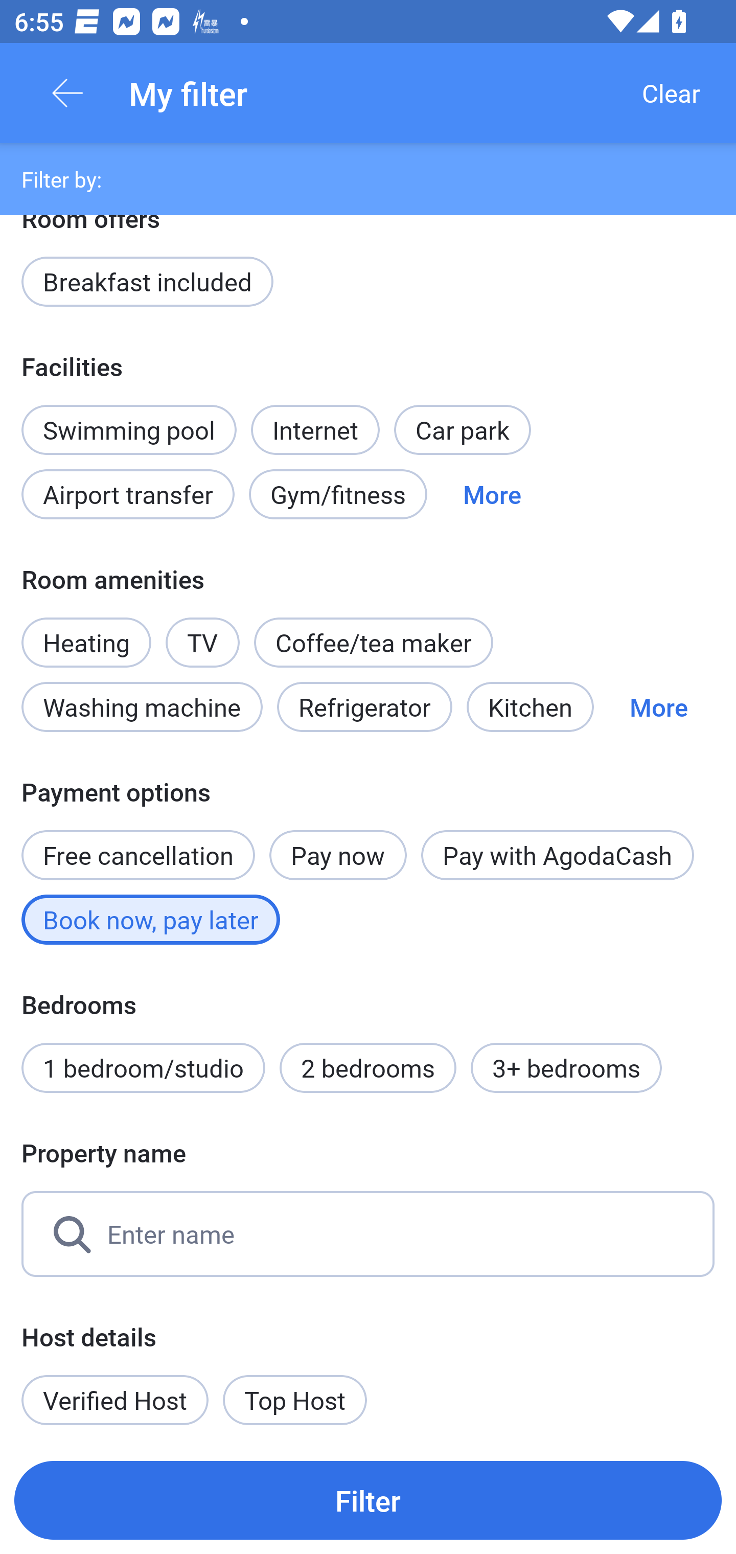  I want to click on Airport transfer, so click(128, 494).